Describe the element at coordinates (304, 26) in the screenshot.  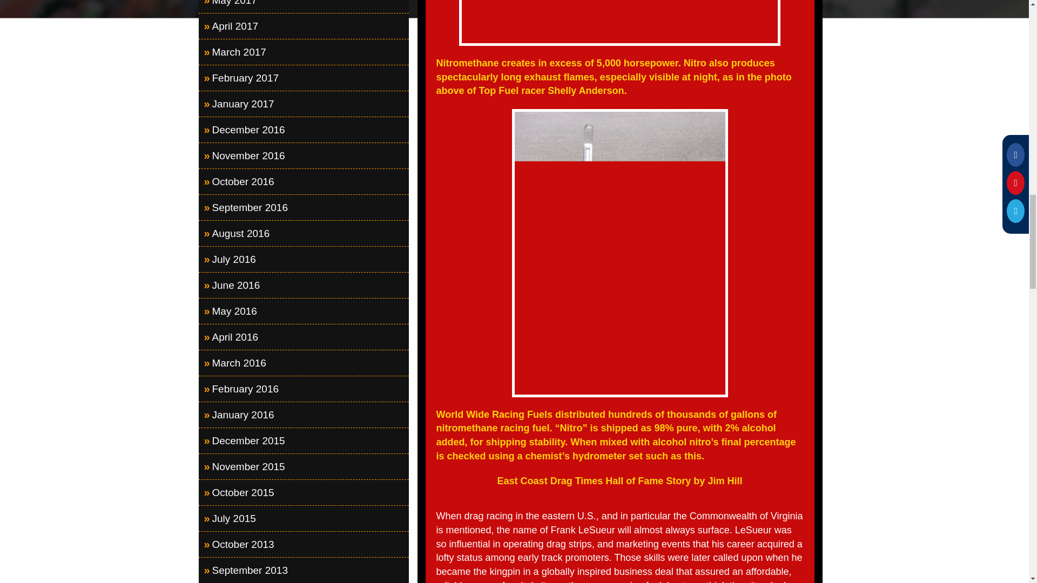
I see `April 2017` at that location.